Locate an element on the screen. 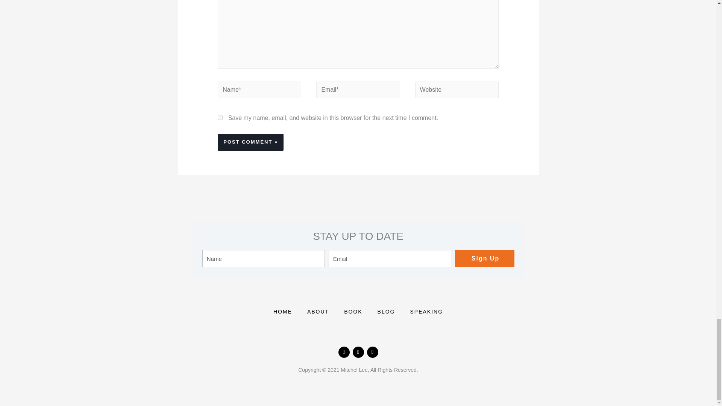  HOME is located at coordinates (282, 311).